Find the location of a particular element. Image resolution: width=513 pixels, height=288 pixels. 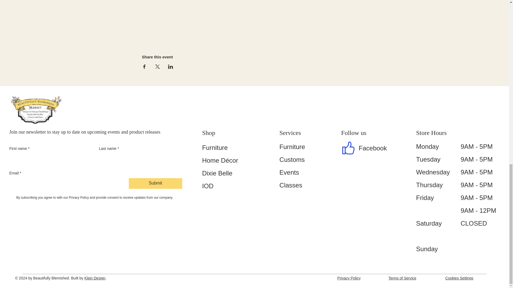

Klein Design is located at coordinates (95, 278).